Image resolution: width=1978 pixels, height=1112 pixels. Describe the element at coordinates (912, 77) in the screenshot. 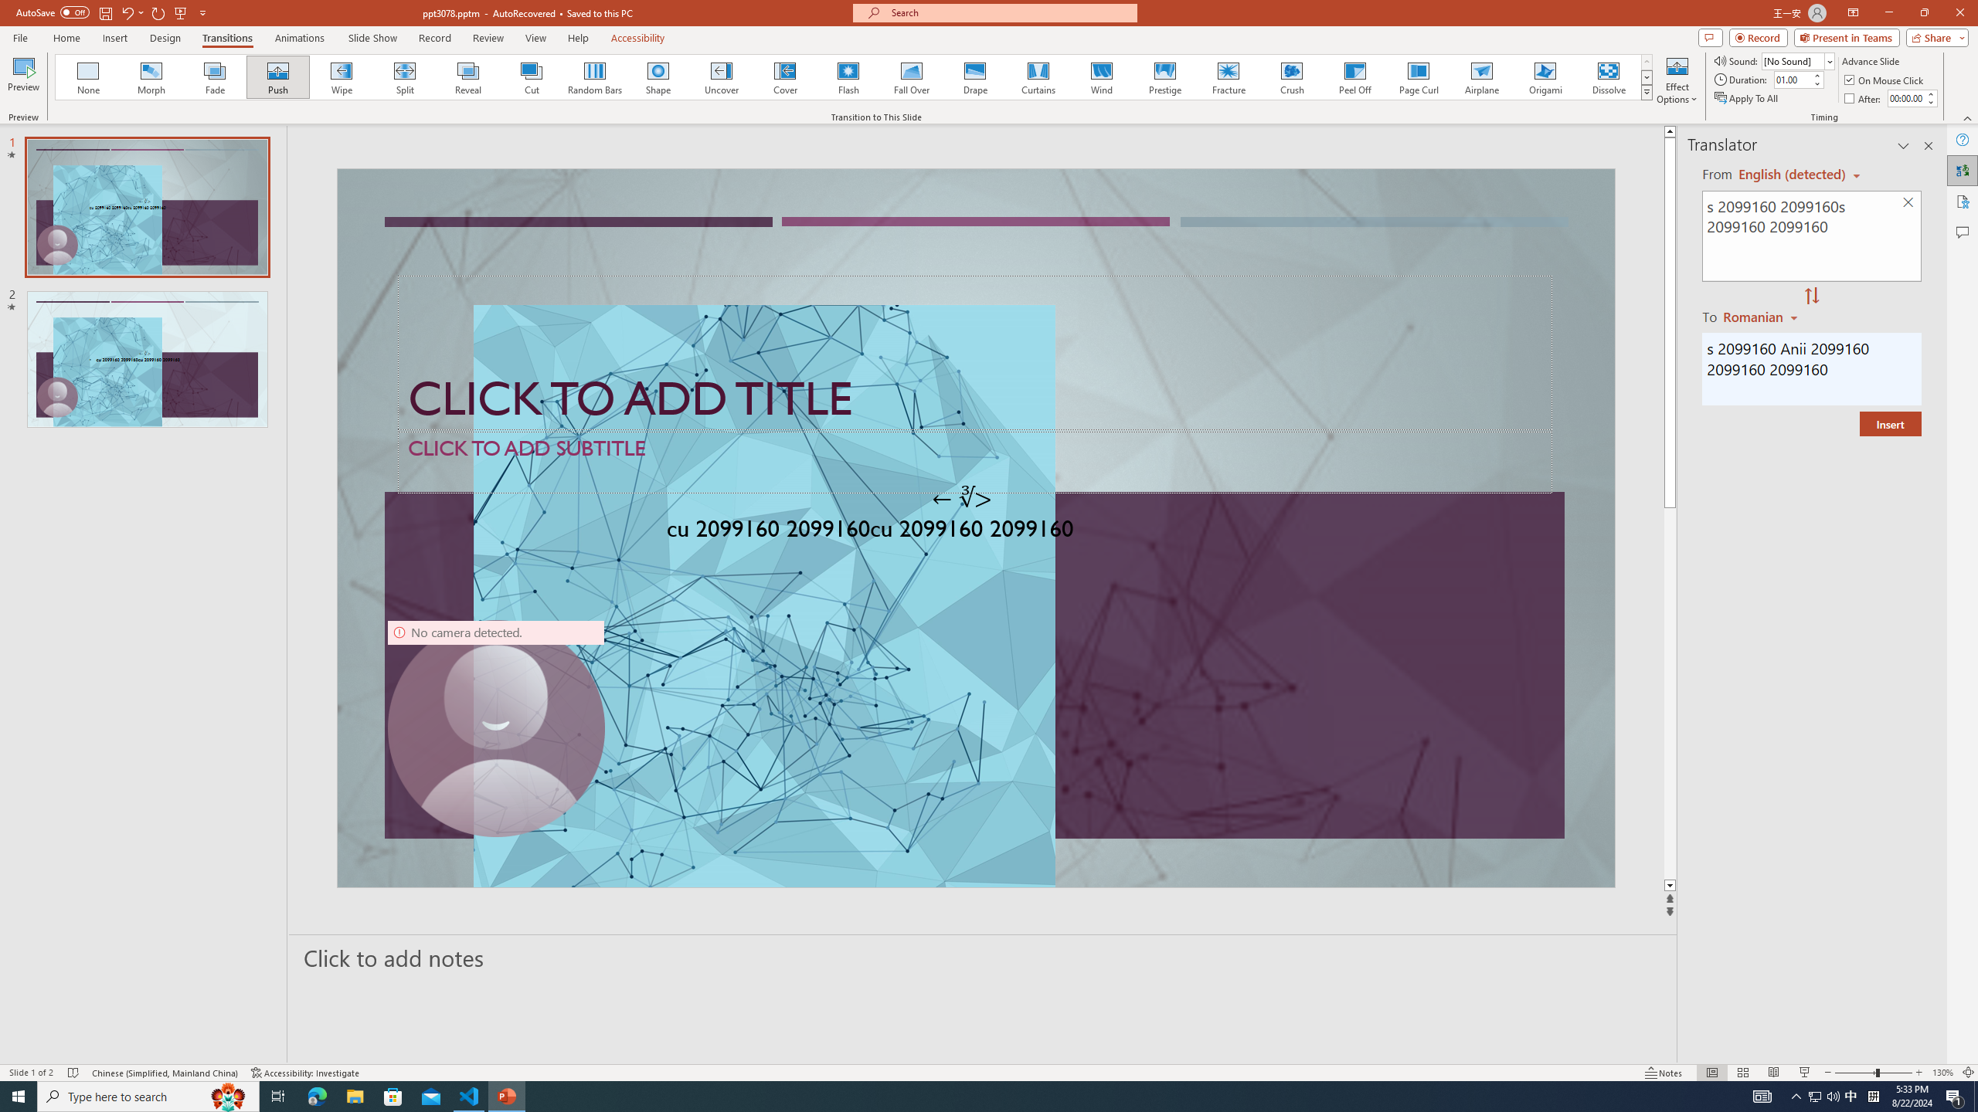

I see `Fall Over` at that location.